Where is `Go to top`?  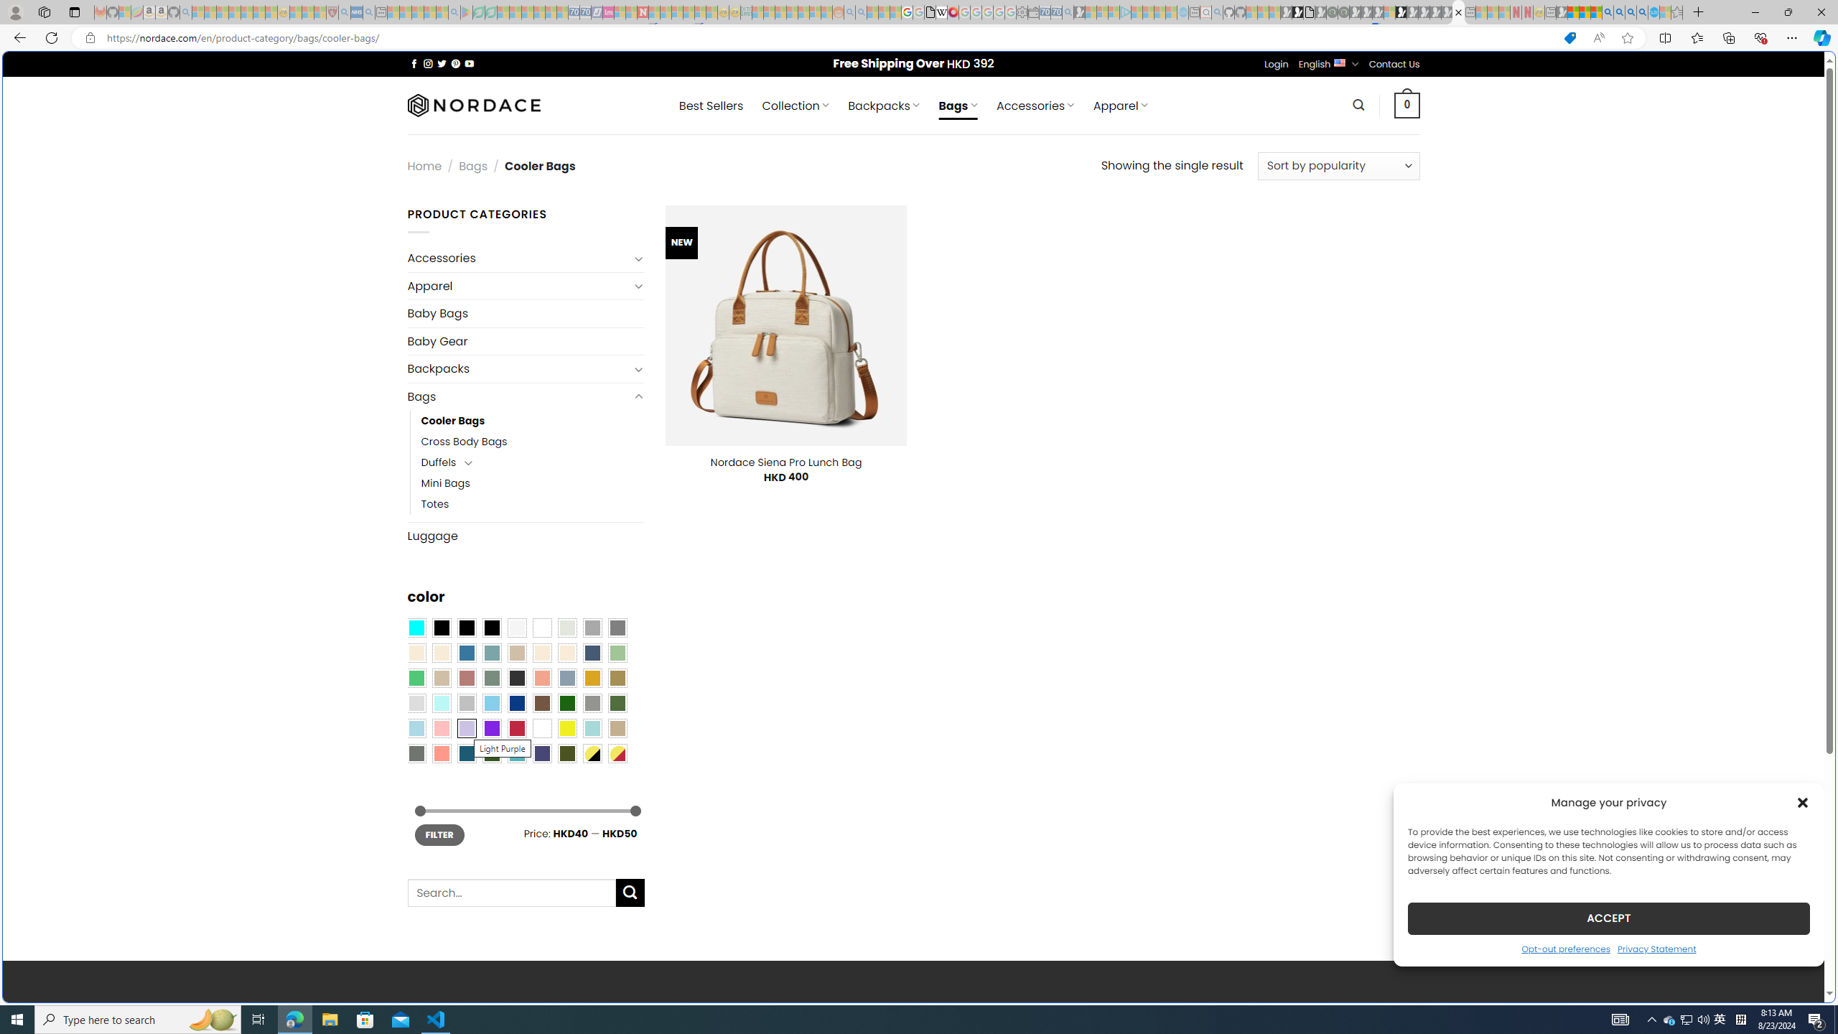
Go to top is located at coordinates (1795, 982).